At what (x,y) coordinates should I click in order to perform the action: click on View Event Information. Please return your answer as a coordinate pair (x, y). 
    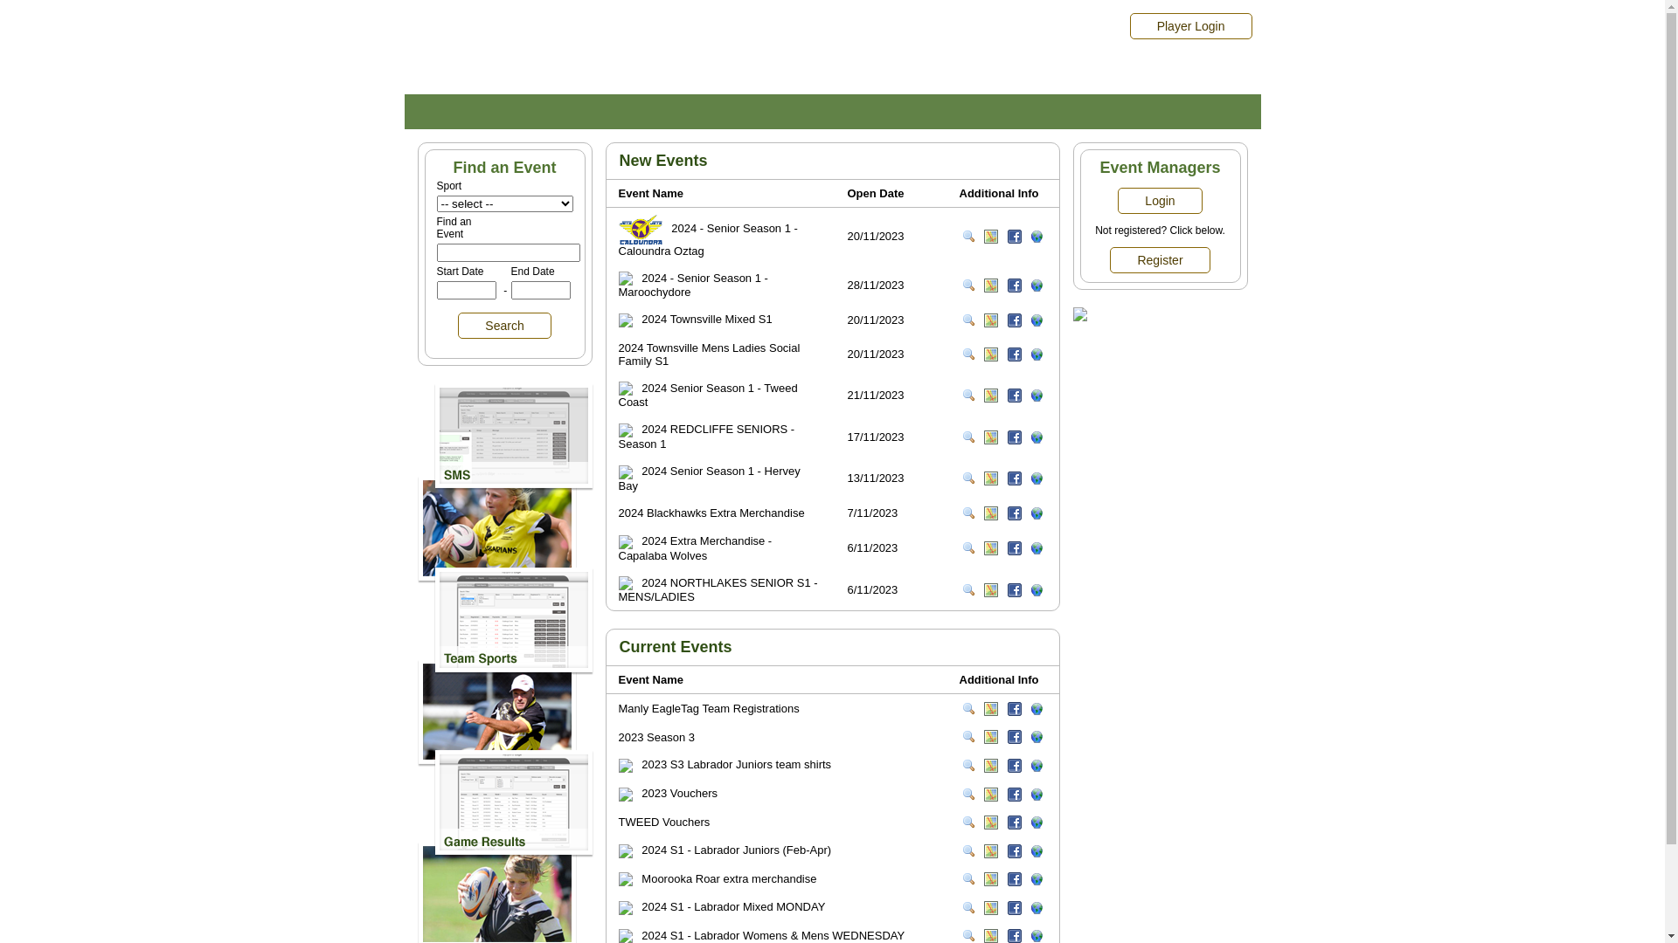
    Looking at the image, I should click on (968, 437).